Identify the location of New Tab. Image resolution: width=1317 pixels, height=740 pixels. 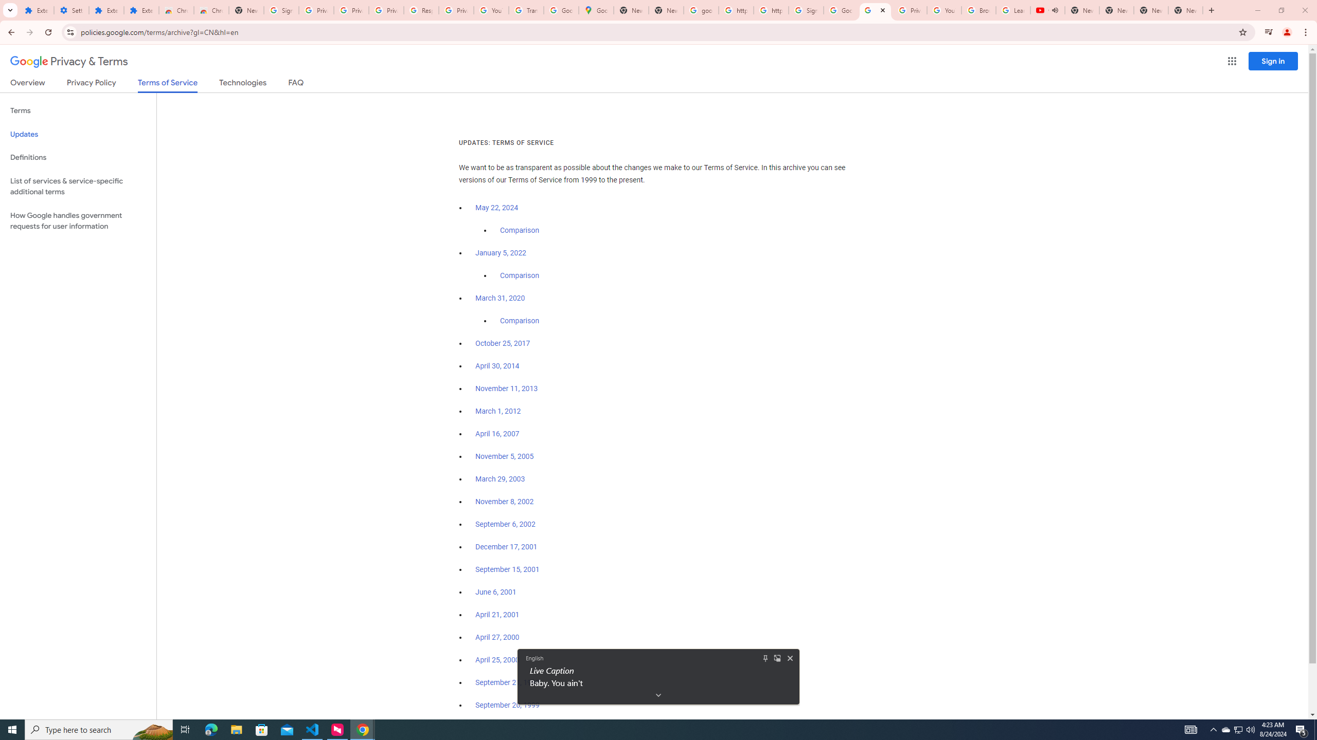
(501, 253).